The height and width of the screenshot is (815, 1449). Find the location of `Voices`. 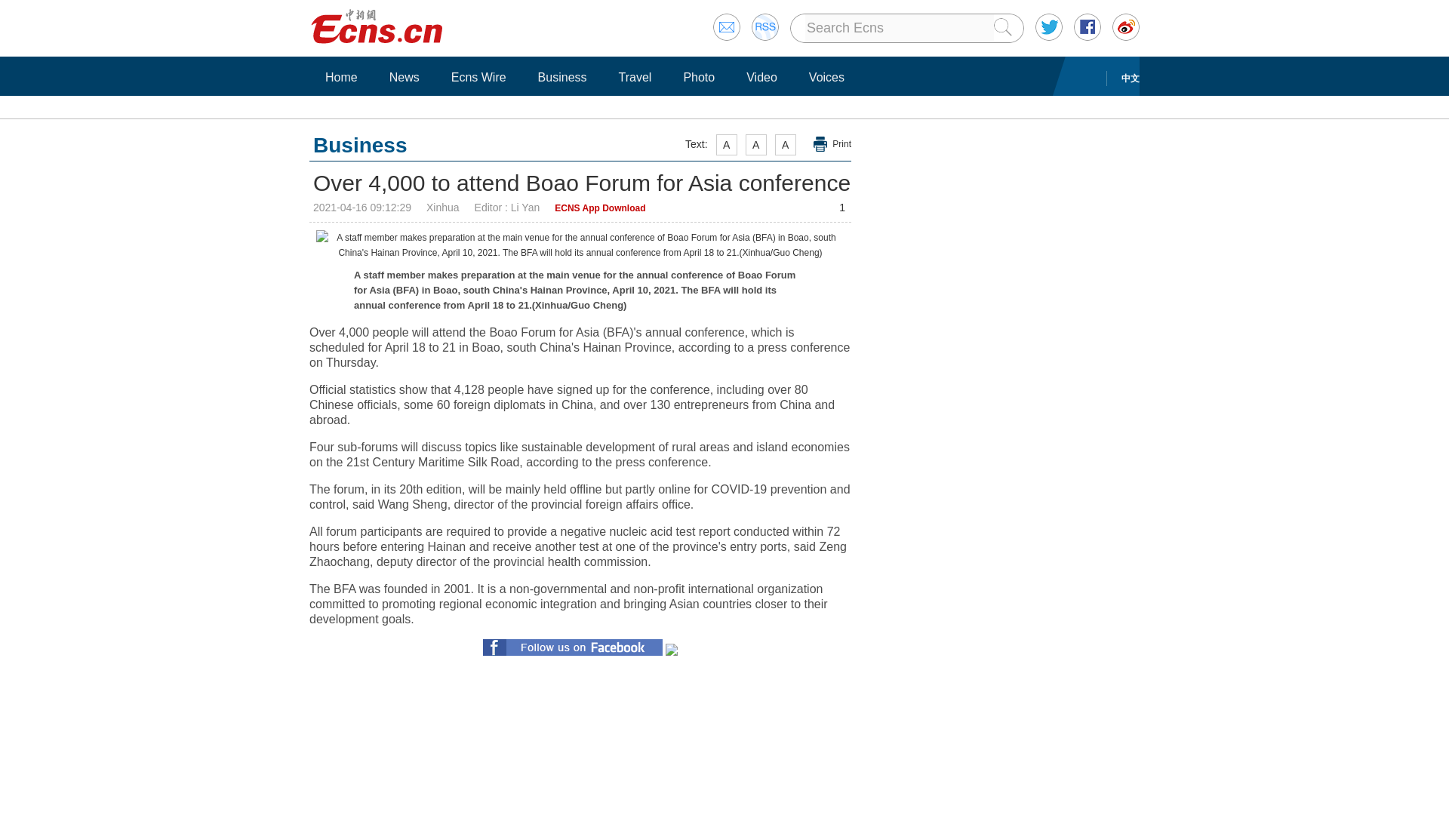

Voices is located at coordinates (827, 77).